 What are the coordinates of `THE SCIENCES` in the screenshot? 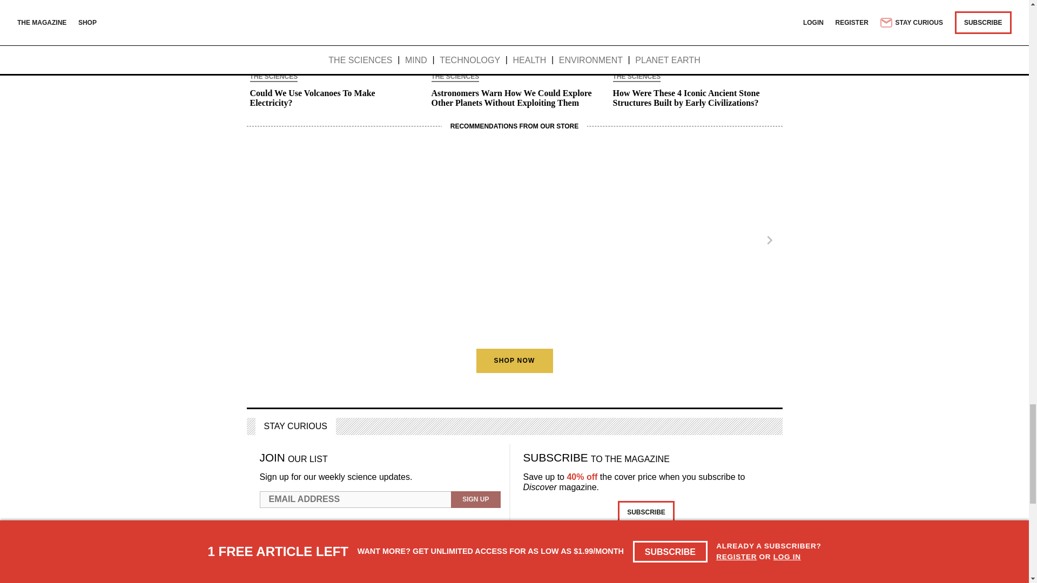 It's located at (636, 78).